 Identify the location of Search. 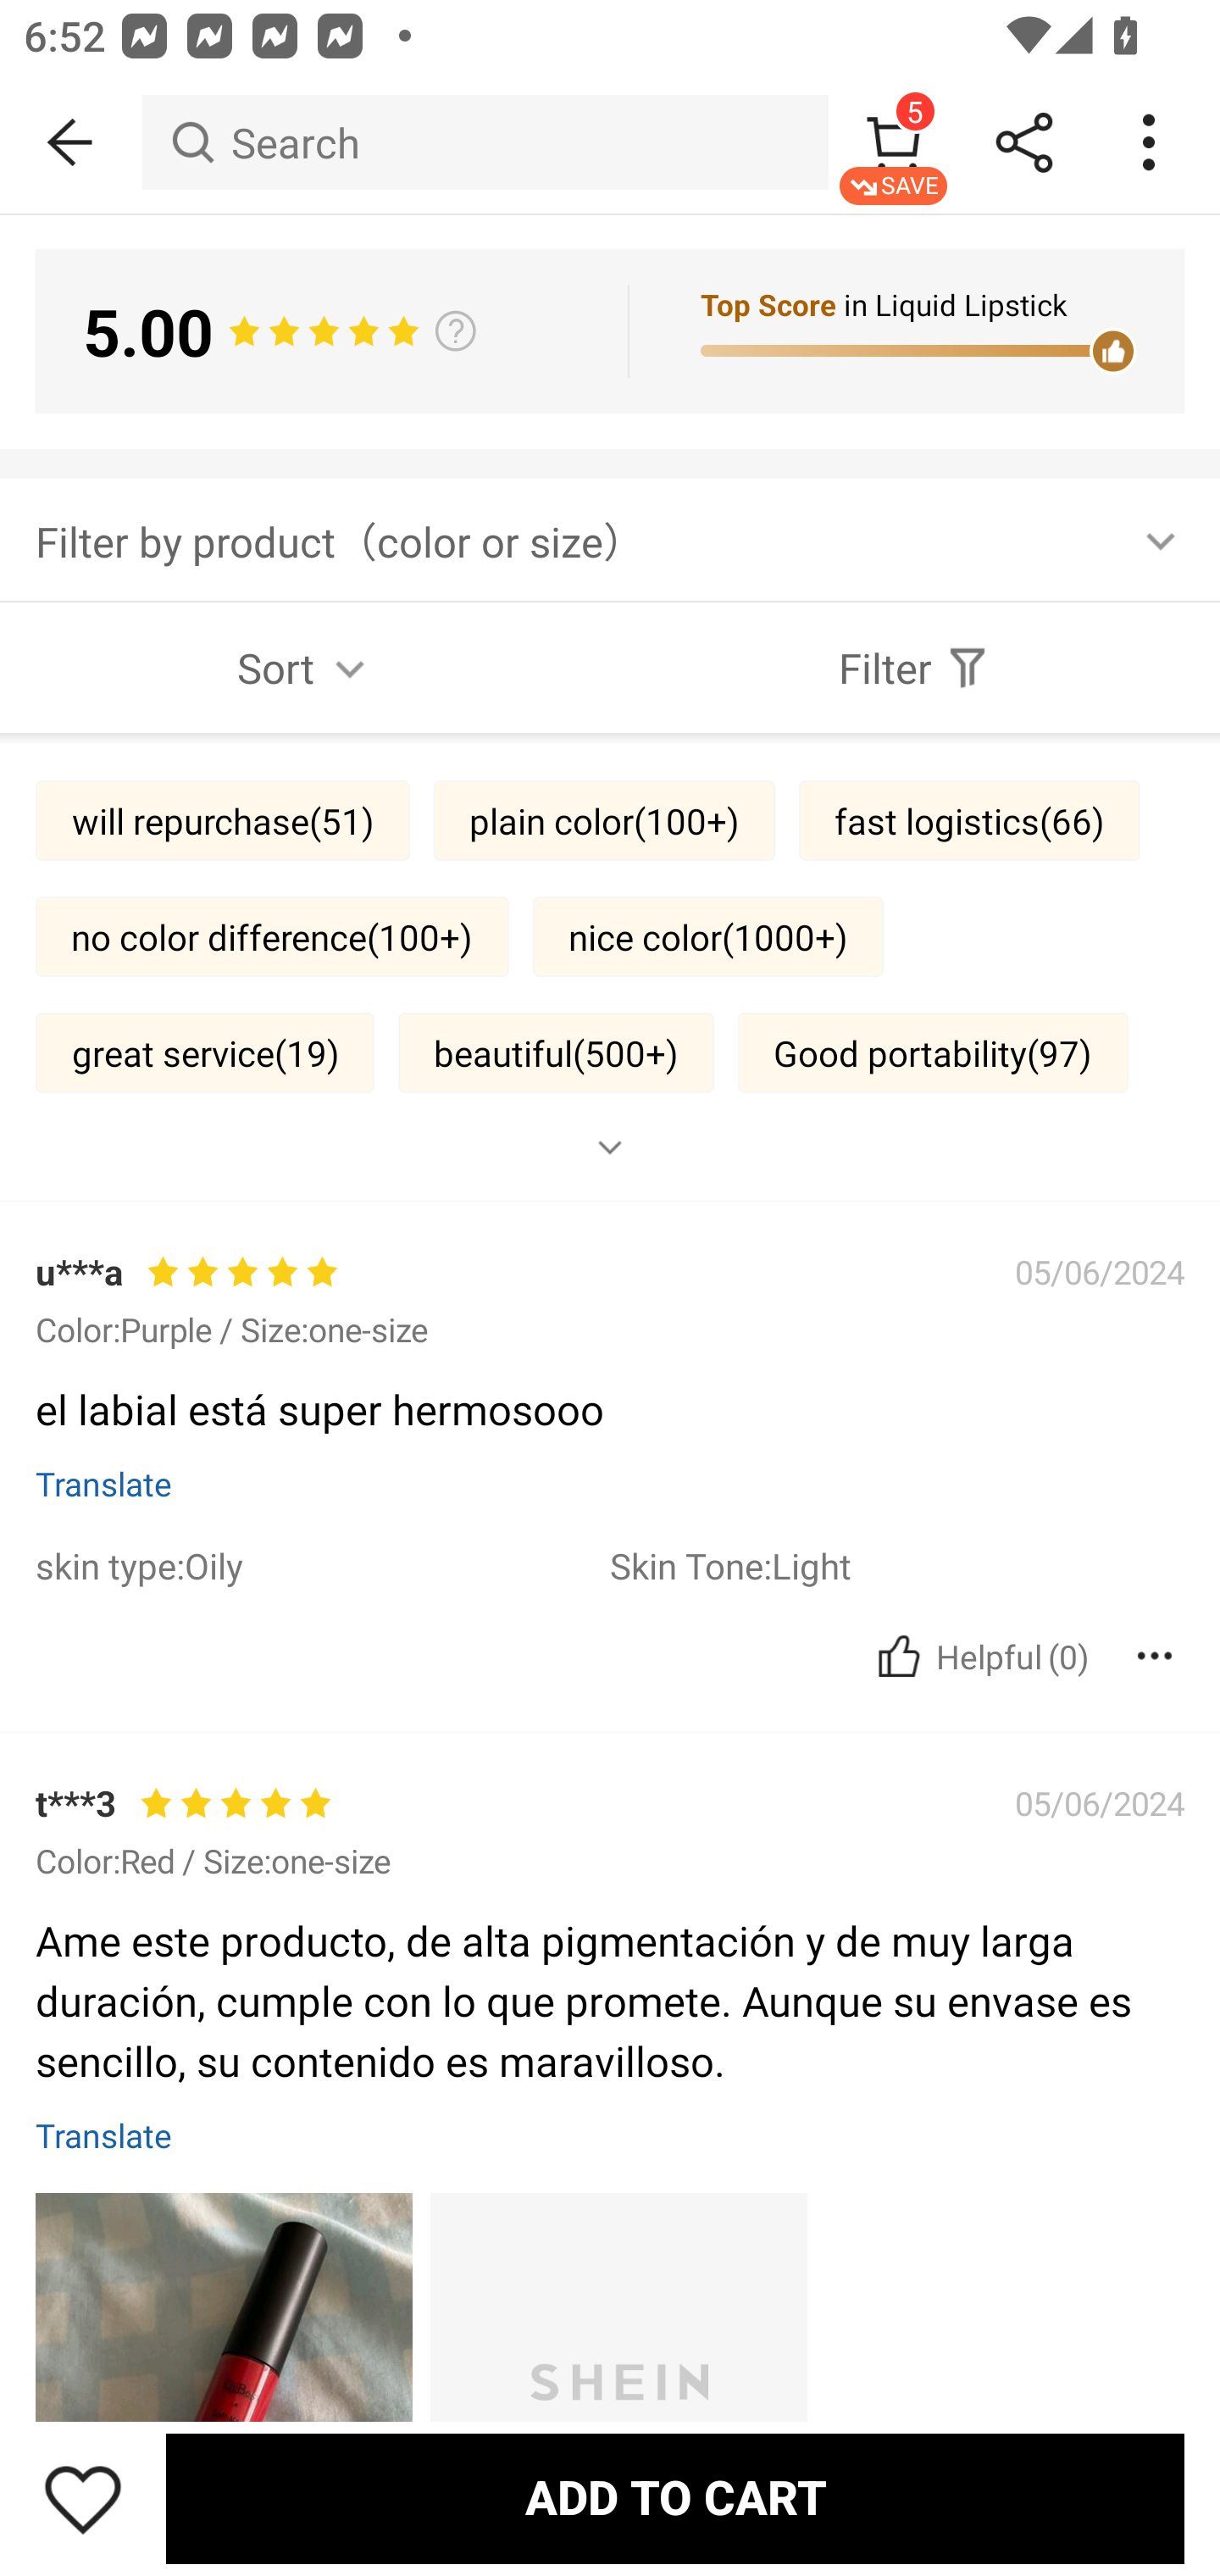
(485, 142).